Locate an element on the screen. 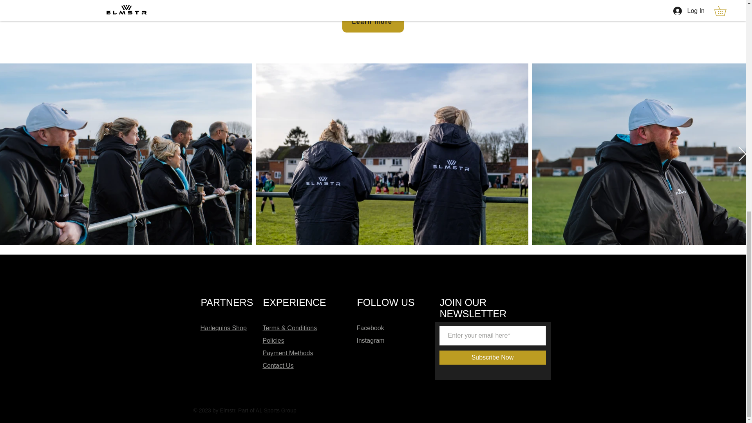  Policies is located at coordinates (273, 340).